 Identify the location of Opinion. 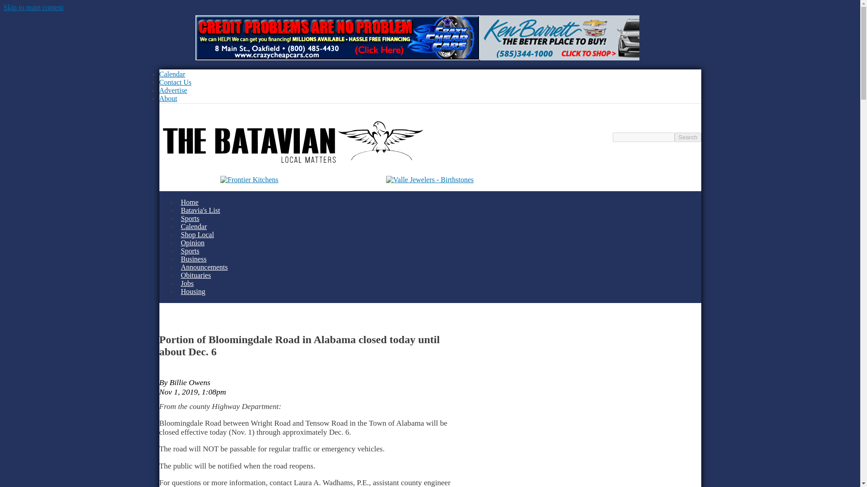
(192, 243).